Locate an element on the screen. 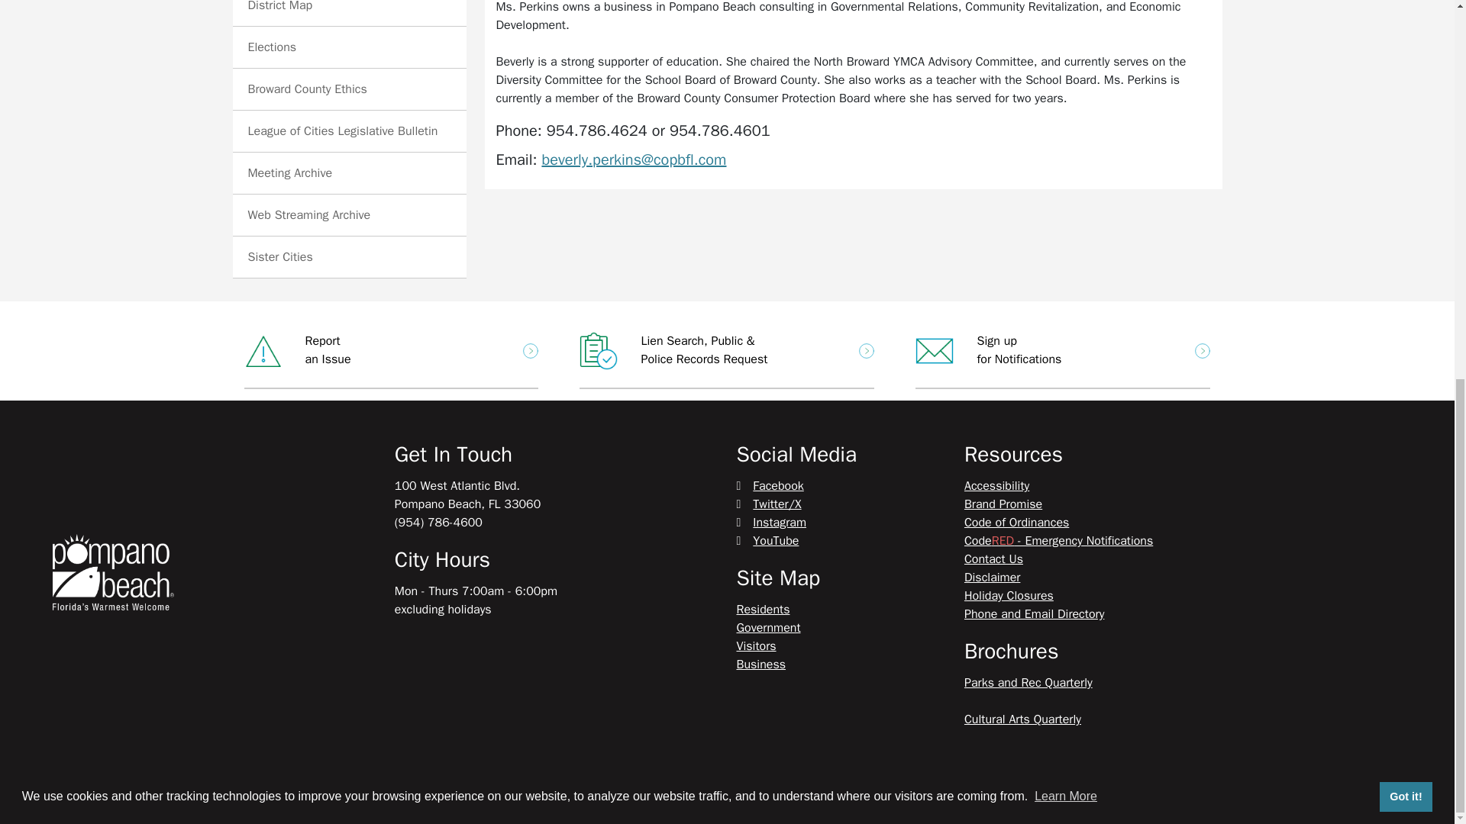 This screenshot has width=1466, height=824. District Map is located at coordinates (308, 215).